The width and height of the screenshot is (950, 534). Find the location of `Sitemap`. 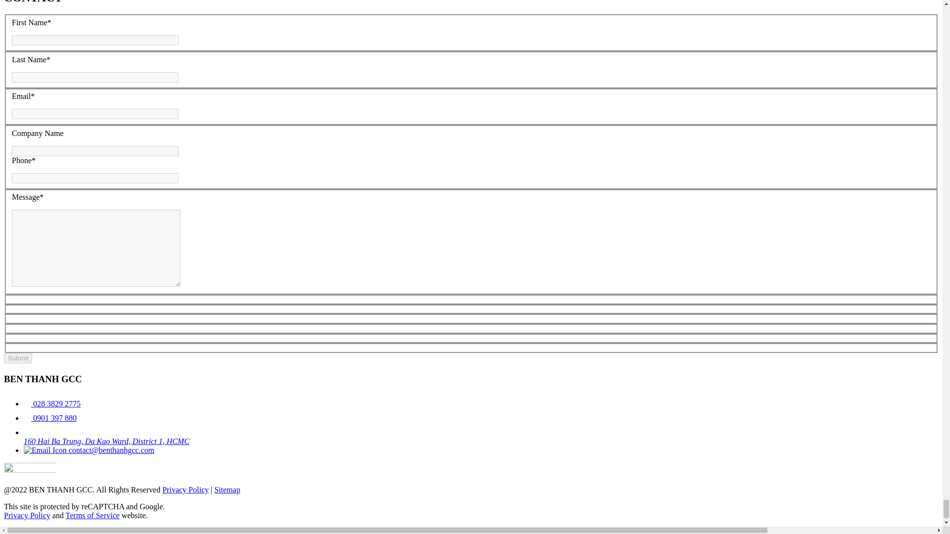

Sitemap is located at coordinates (227, 489).